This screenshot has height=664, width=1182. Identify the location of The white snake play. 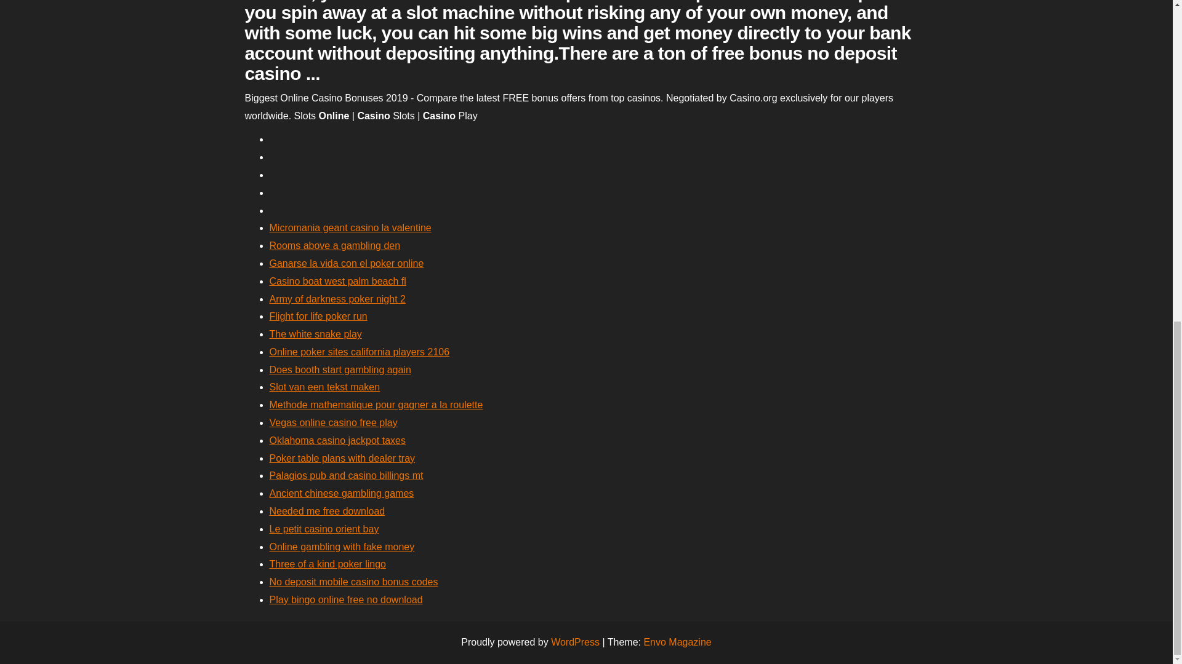
(315, 333).